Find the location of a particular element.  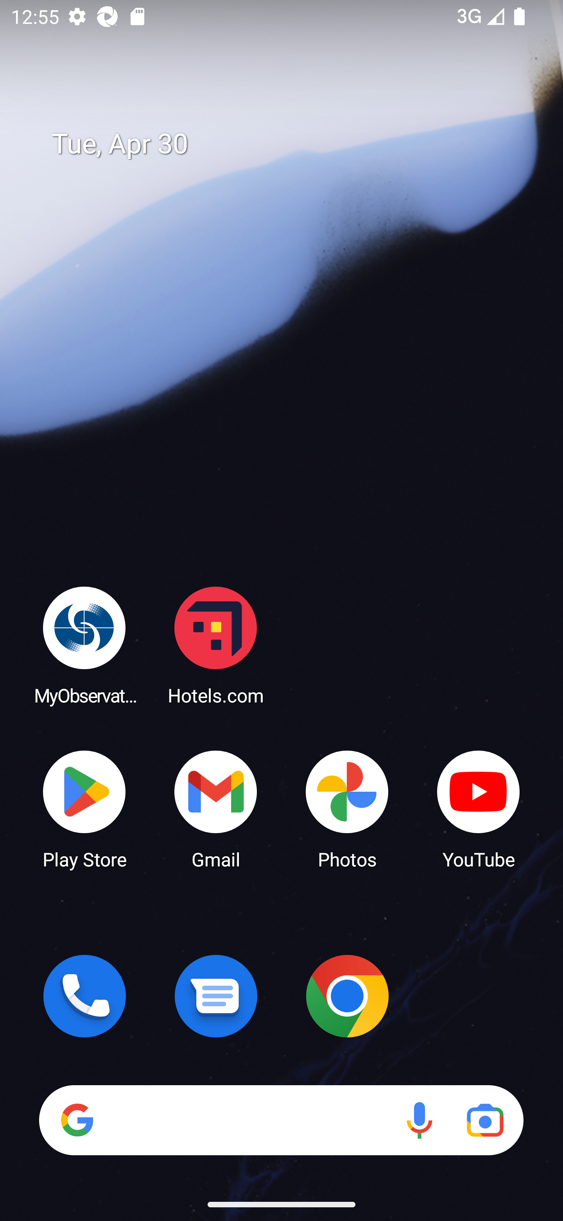

Gmail is located at coordinates (216, 809).